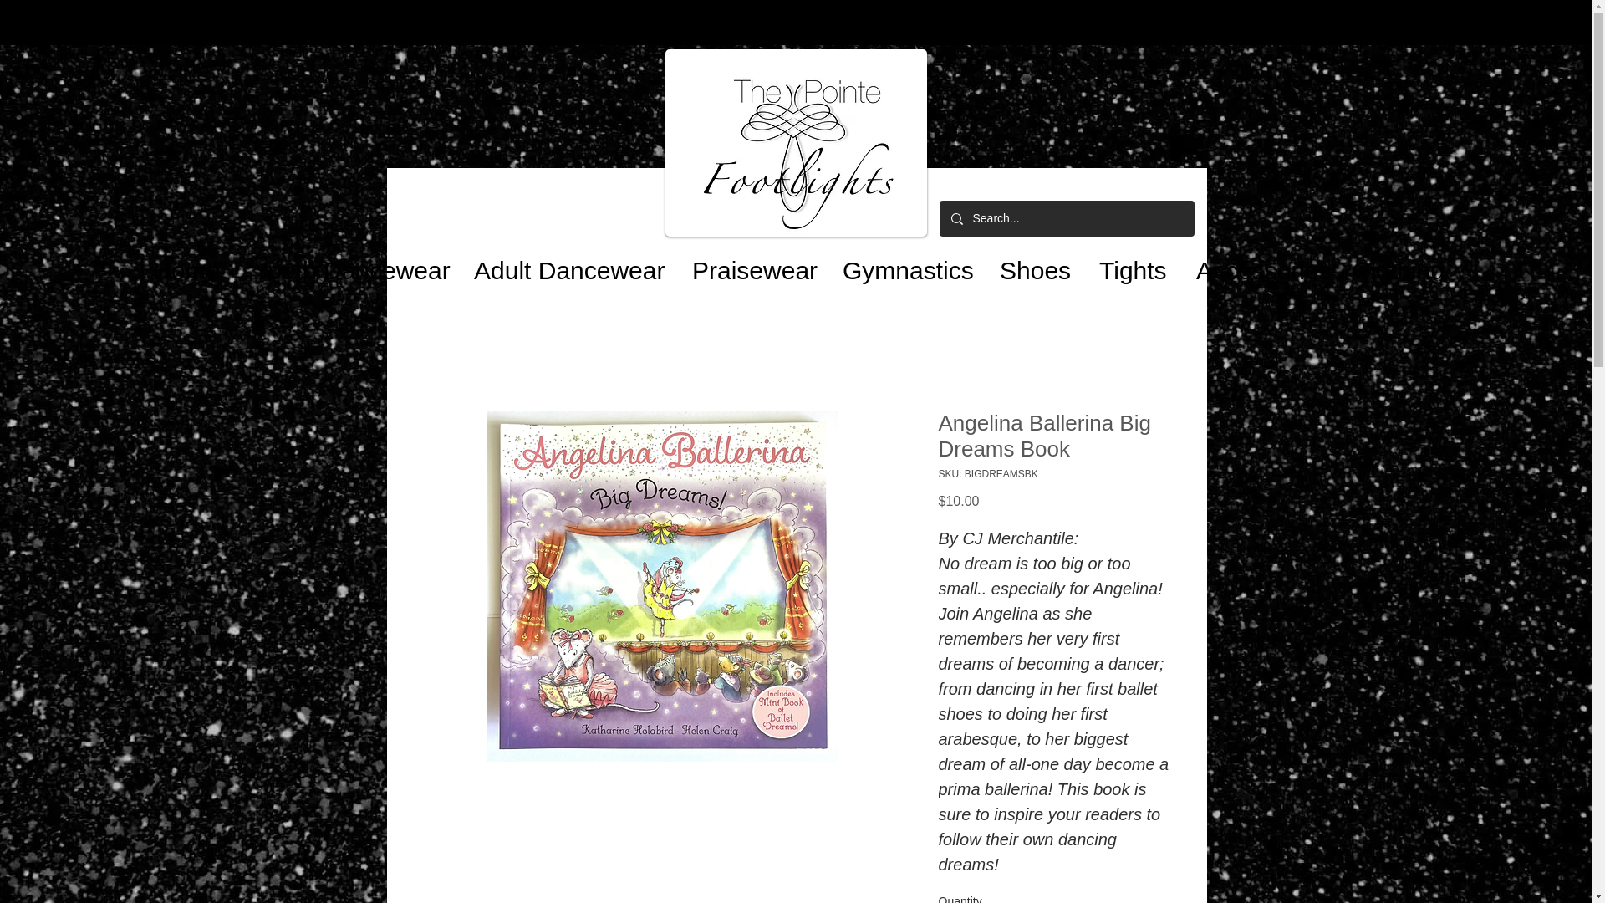 The height and width of the screenshot is (903, 1605). I want to click on Shoes, so click(1030, 263).